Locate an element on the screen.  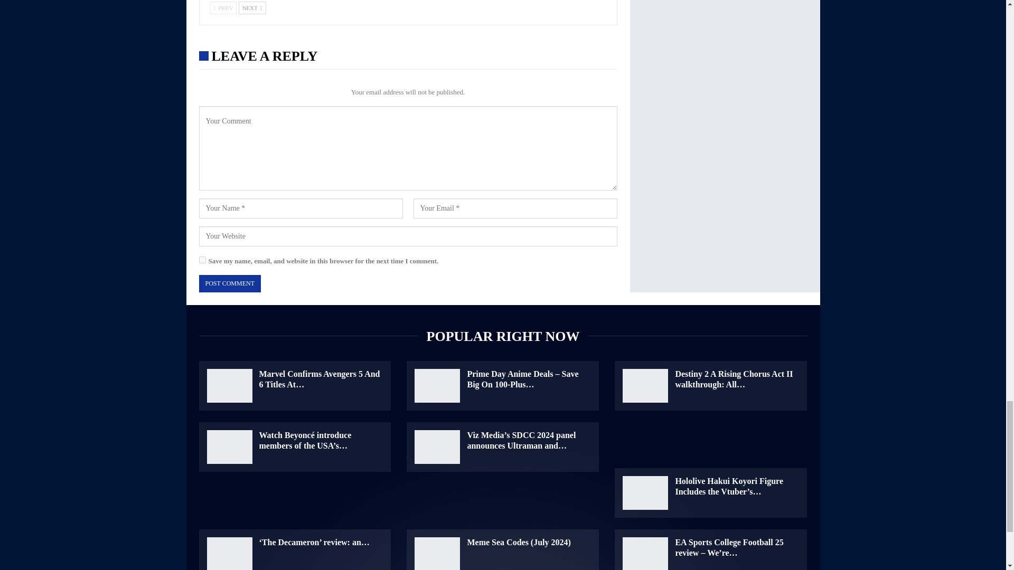
Post Comment is located at coordinates (229, 283).